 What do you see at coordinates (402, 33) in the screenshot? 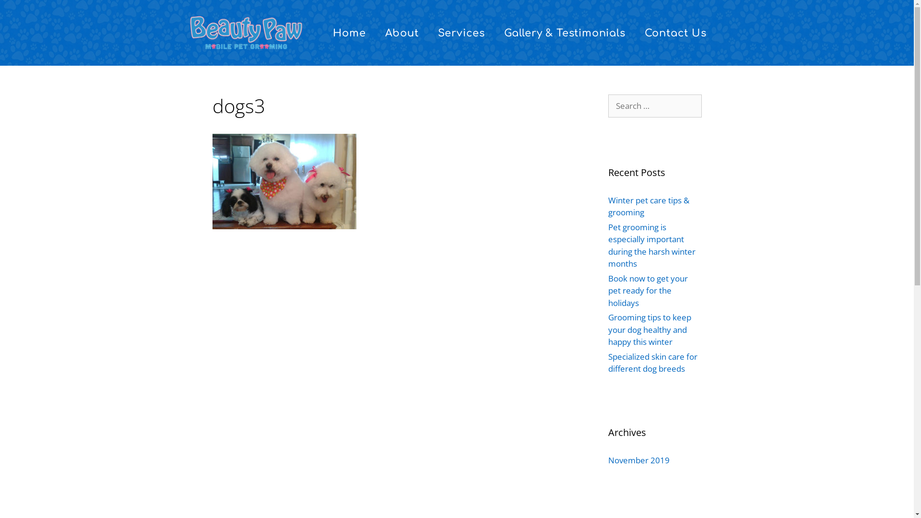
I see `About` at bounding box center [402, 33].